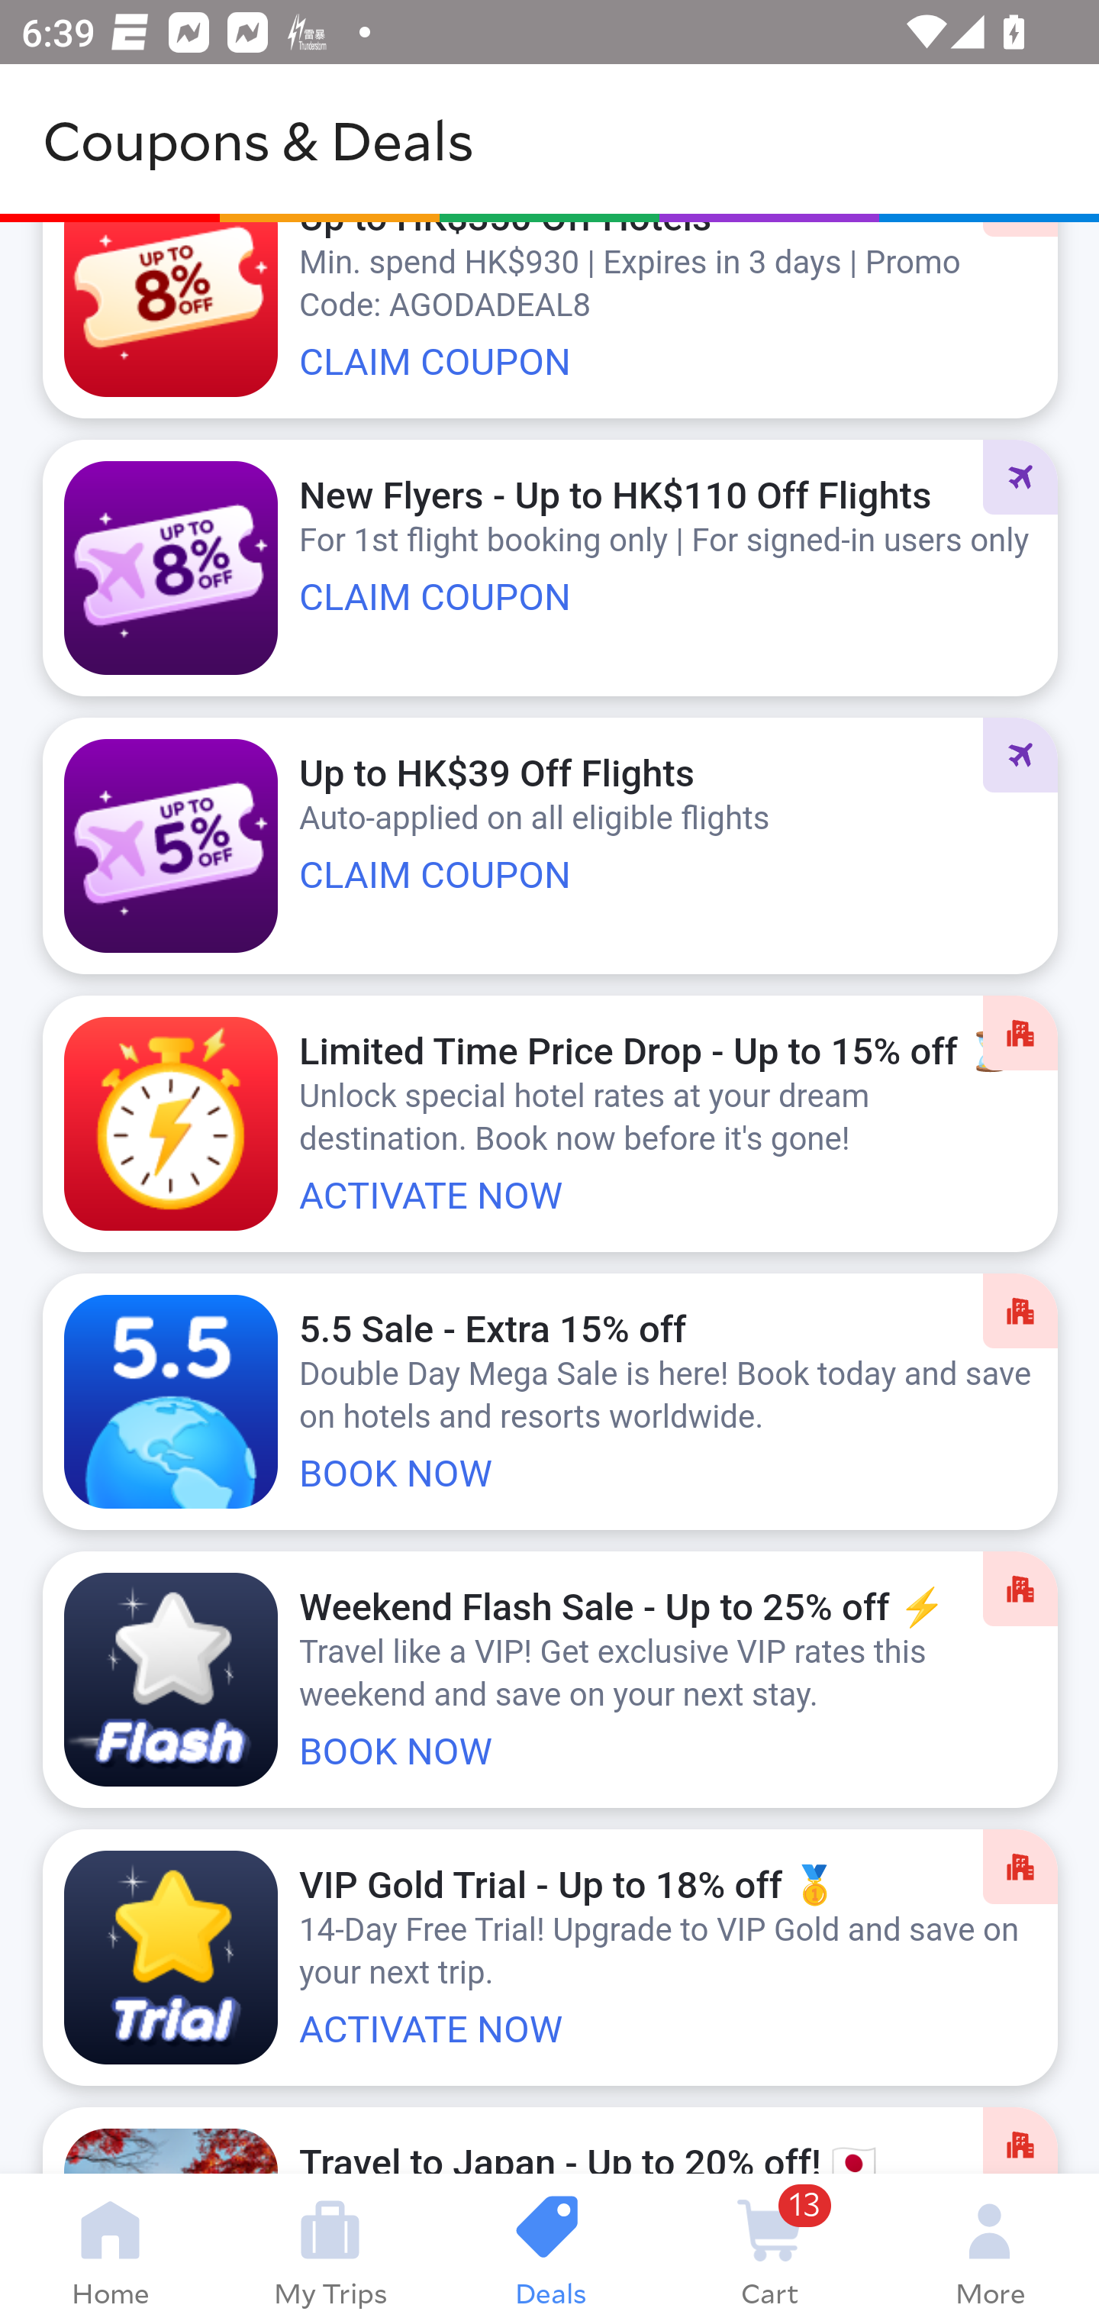 This screenshot has width=1099, height=2321. What do you see at coordinates (330, 2248) in the screenshot?
I see `My Trips` at bounding box center [330, 2248].